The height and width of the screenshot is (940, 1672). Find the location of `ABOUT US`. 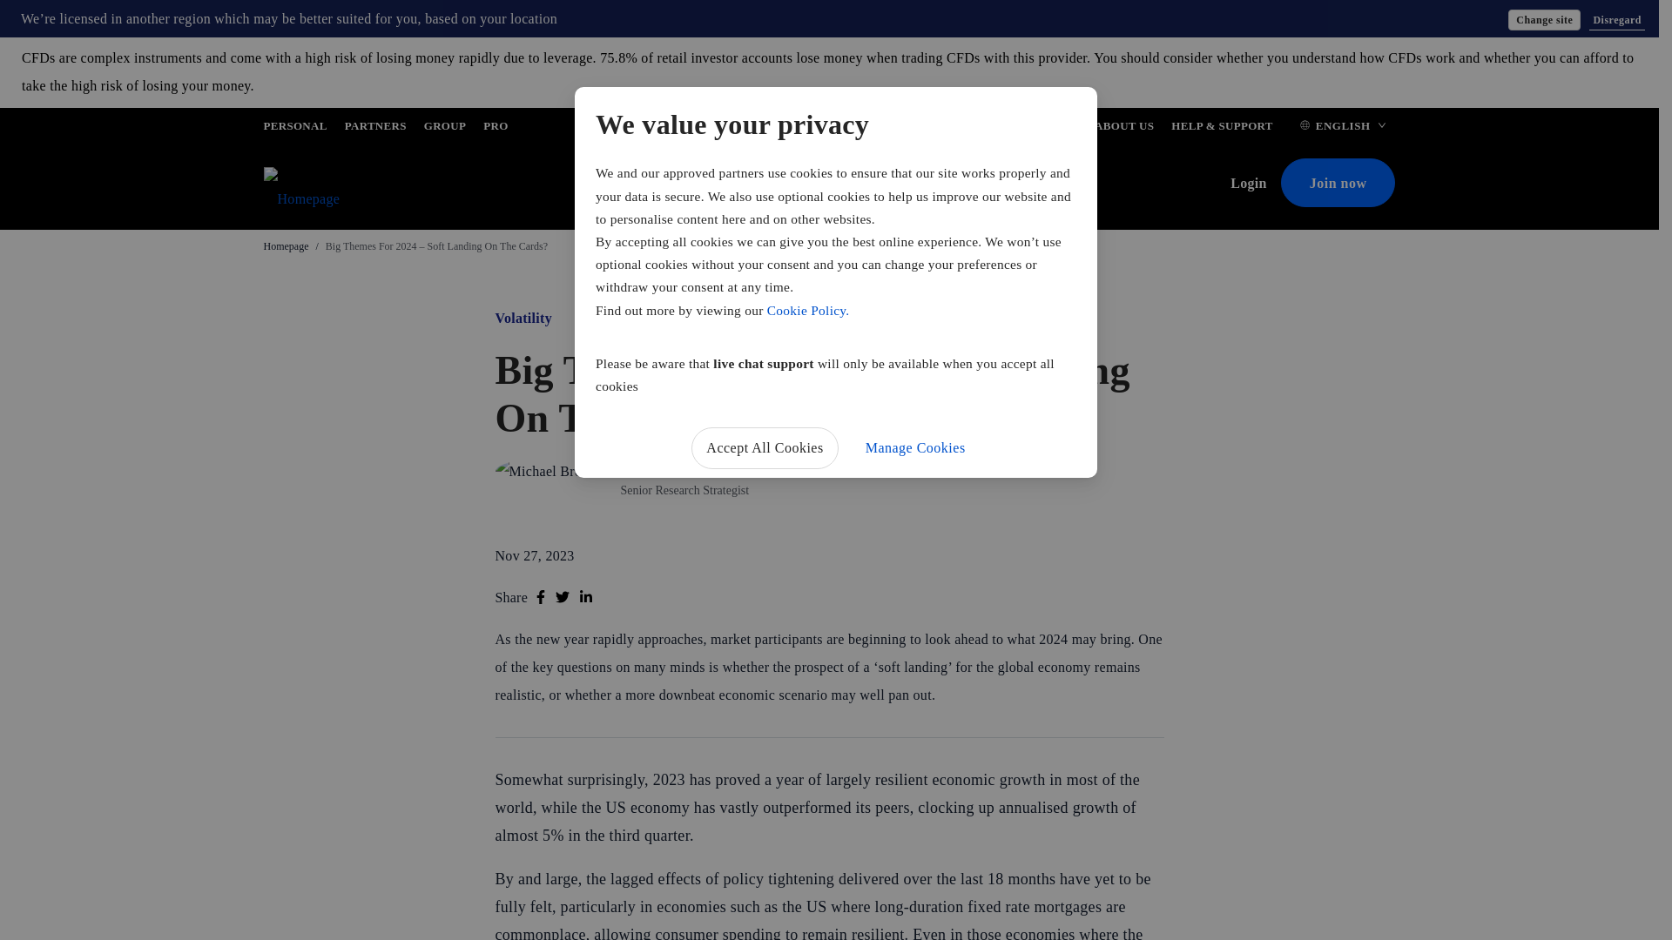

ABOUT US is located at coordinates (1123, 129).